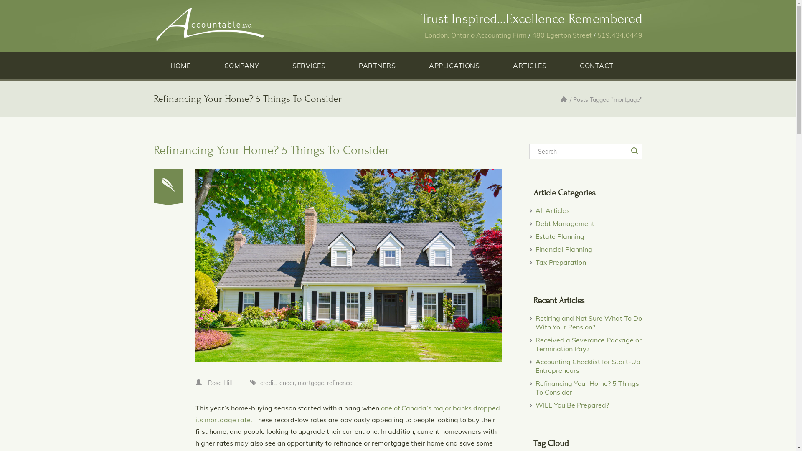  What do you see at coordinates (180, 66) in the screenshot?
I see `HOME` at bounding box center [180, 66].